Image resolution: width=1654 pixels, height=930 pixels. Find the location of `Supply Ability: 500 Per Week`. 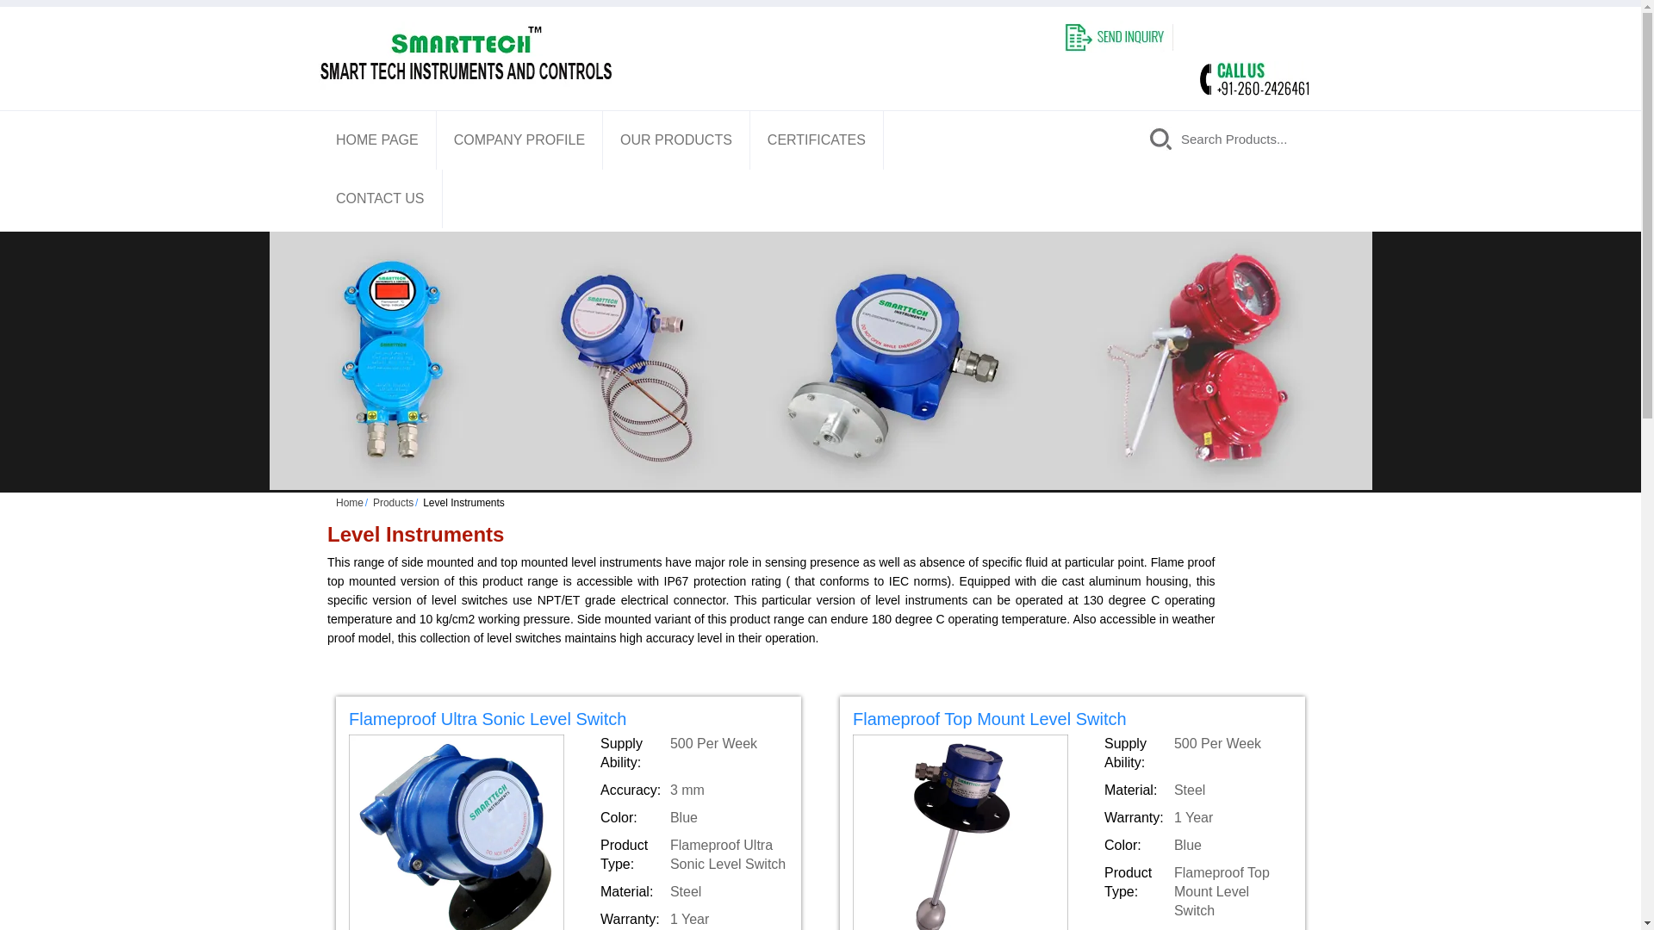

Supply Ability: 500 Per Week is located at coordinates (1197, 753).